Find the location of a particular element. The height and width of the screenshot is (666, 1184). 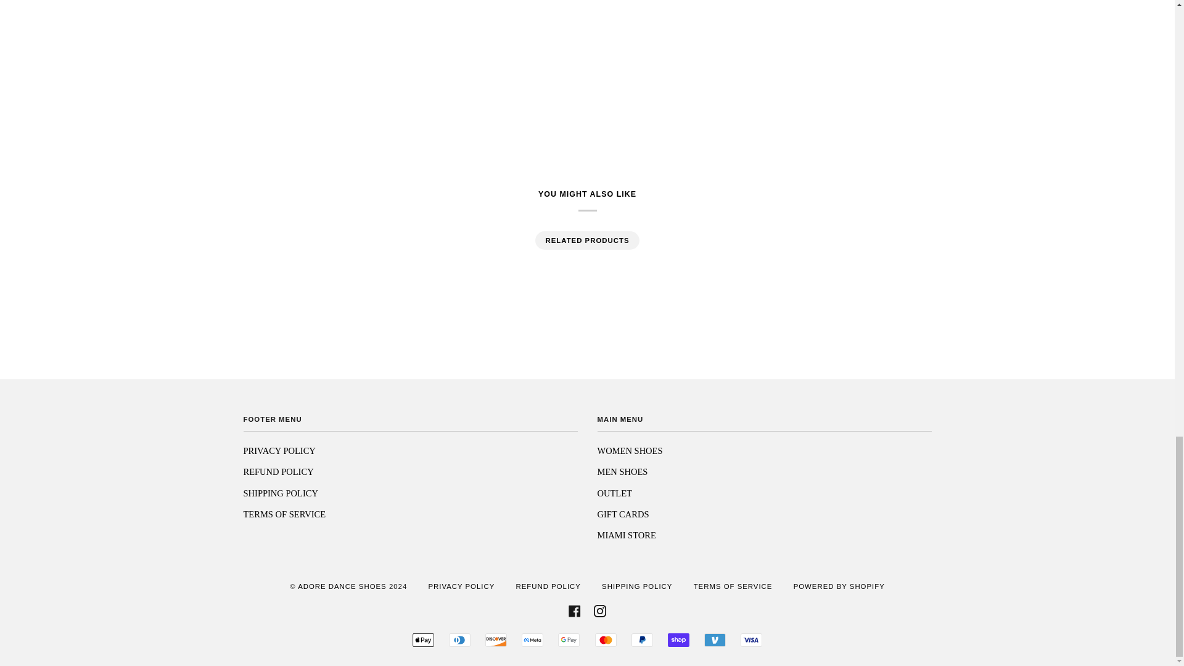

GOOGLE PAY is located at coordinates (569, 640).